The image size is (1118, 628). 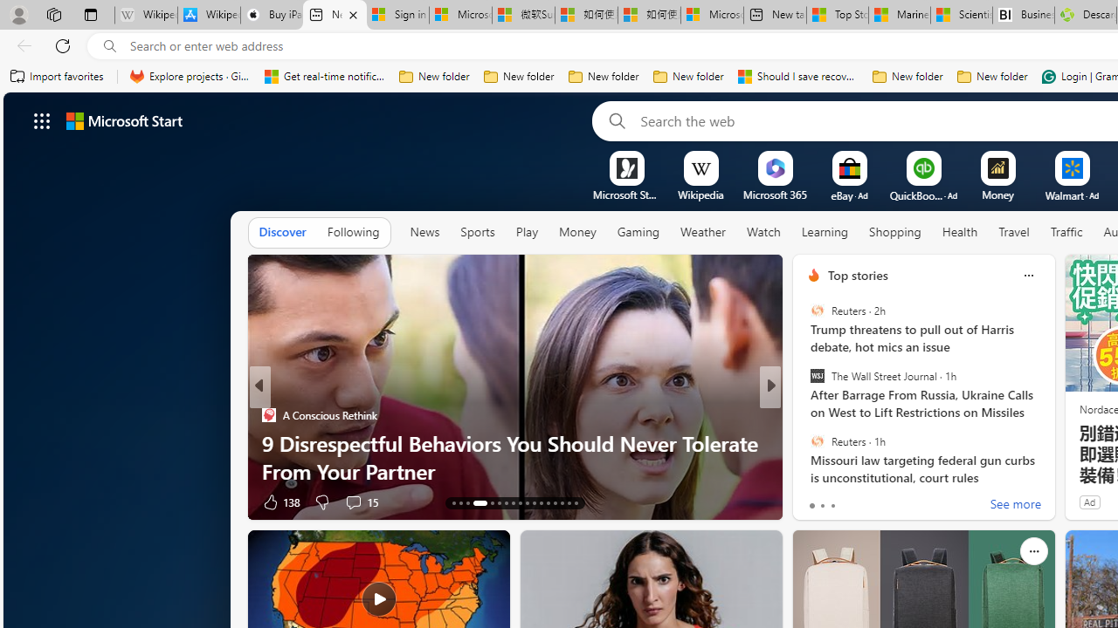 What do you see at coordinates (561, 502) in the screenshot?
I see `AutomationID: tab-35` at bounding box center [561, 502].